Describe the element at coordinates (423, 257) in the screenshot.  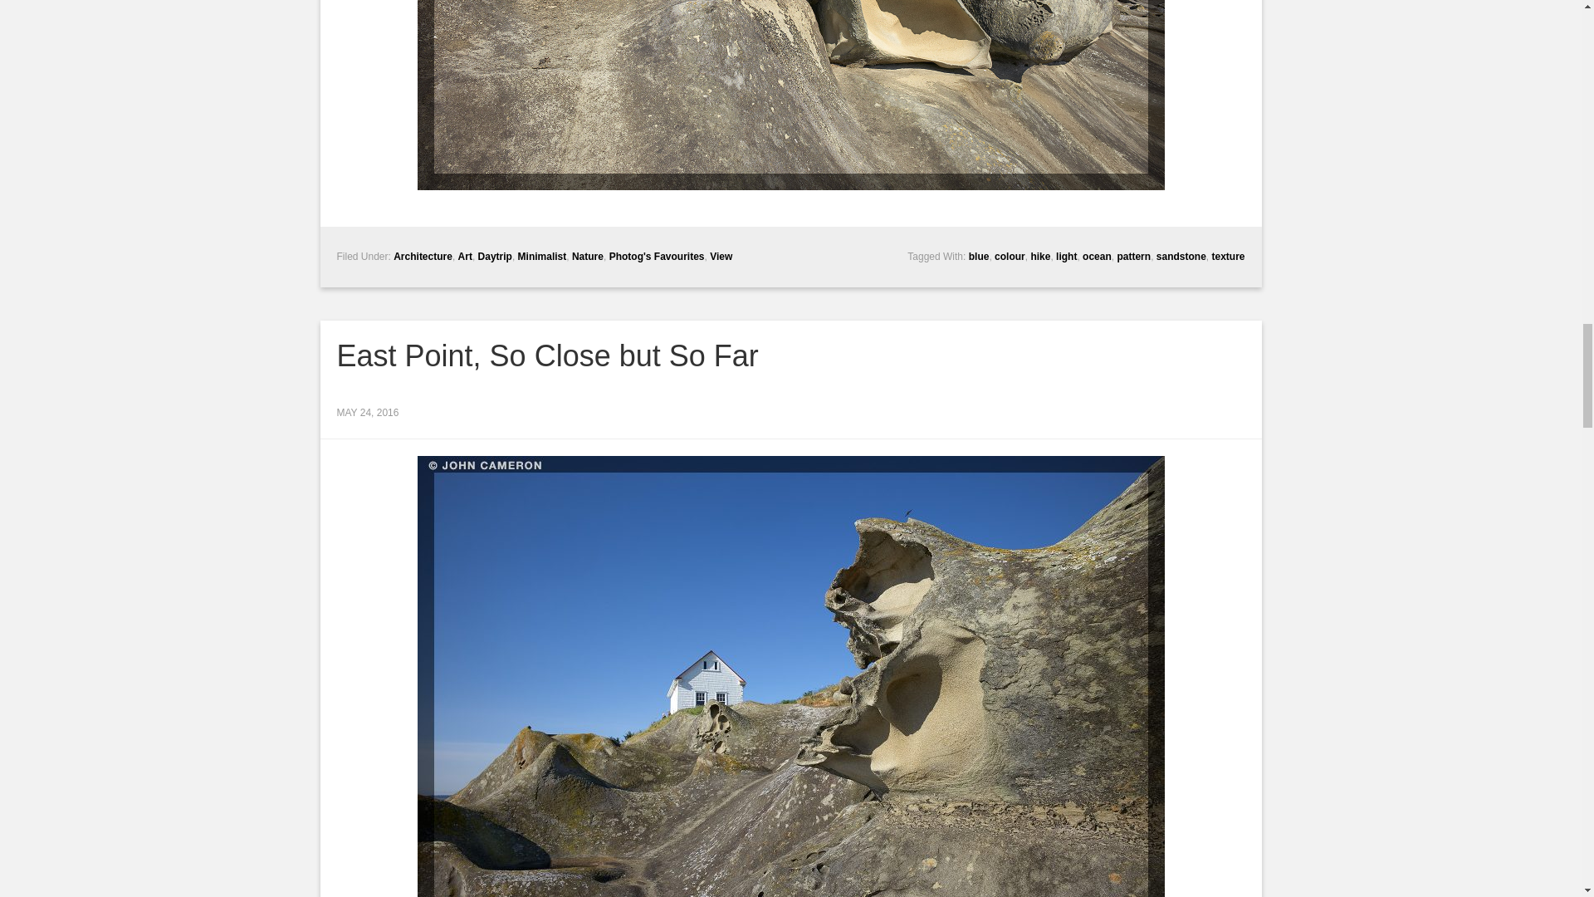
I see `Architecture` at that location.